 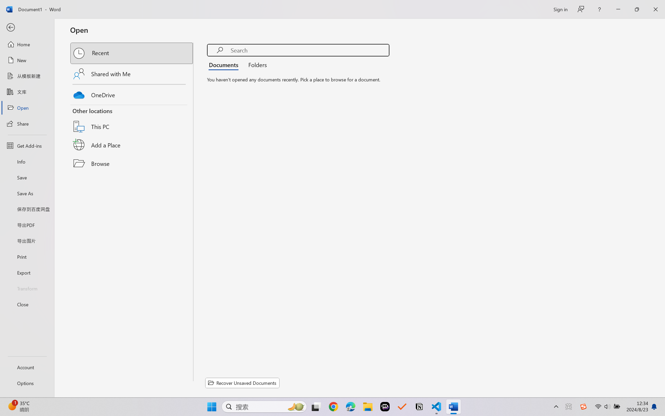 I want to click on Add a Place, so click(x=132, y=145).